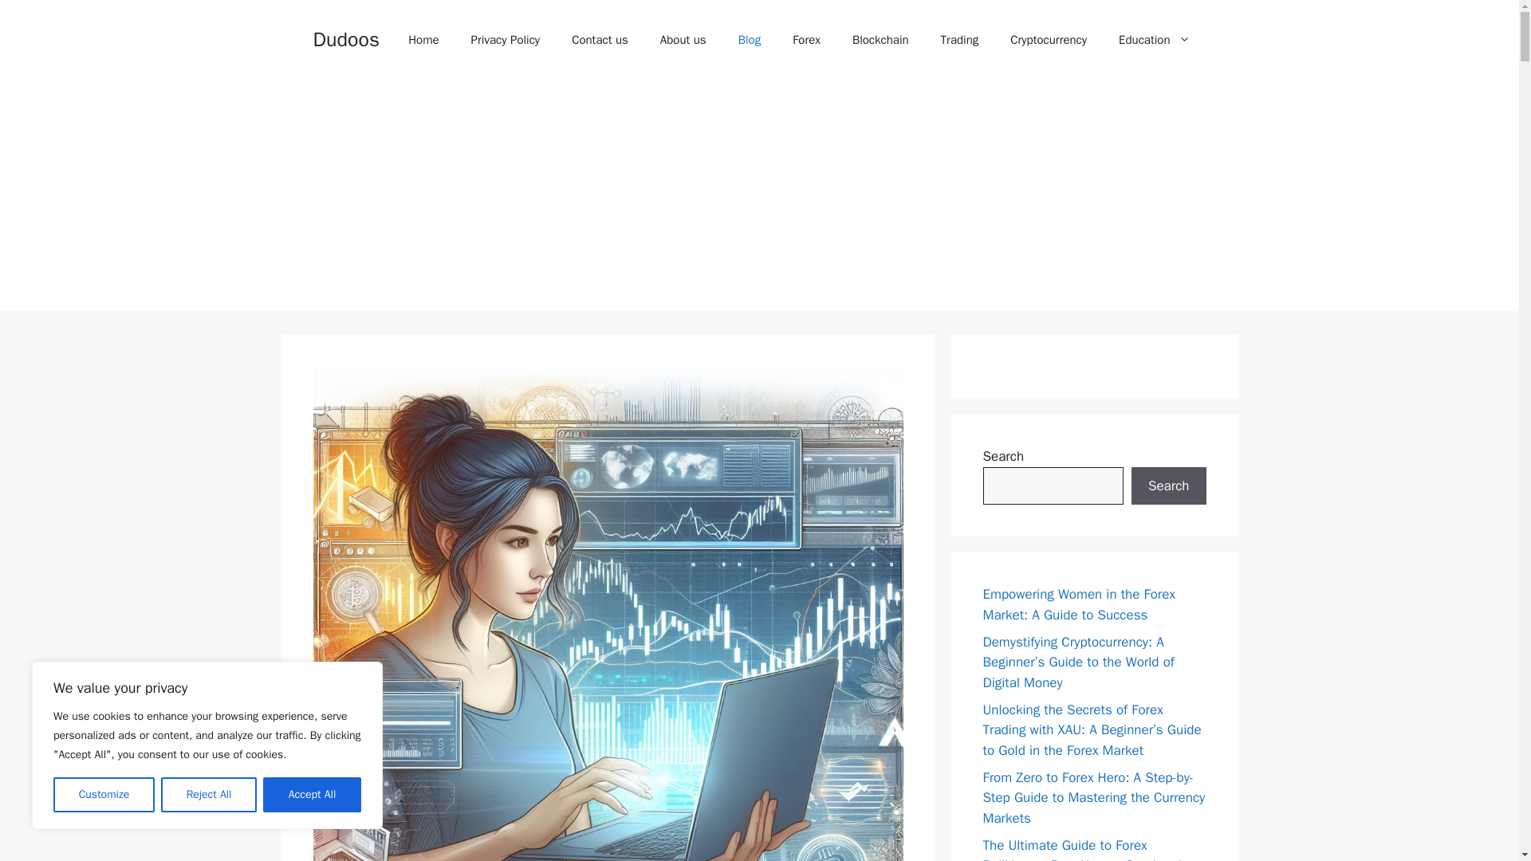 The height and width of the screenshot is (861, 1531). I want to click on Accept All, so click(313, 795).